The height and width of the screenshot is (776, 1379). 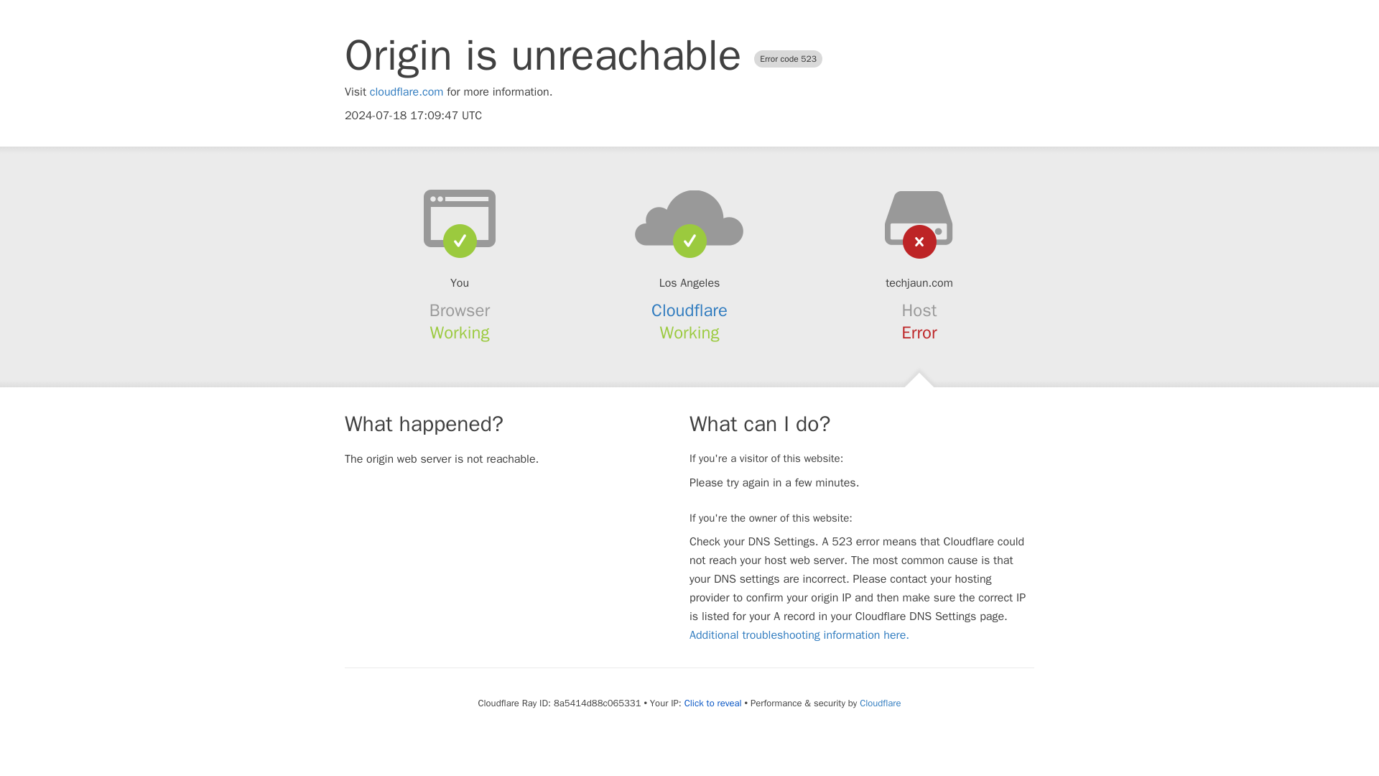 I want to click on Additional troubleshooting information here., so click(x=799, y=635).